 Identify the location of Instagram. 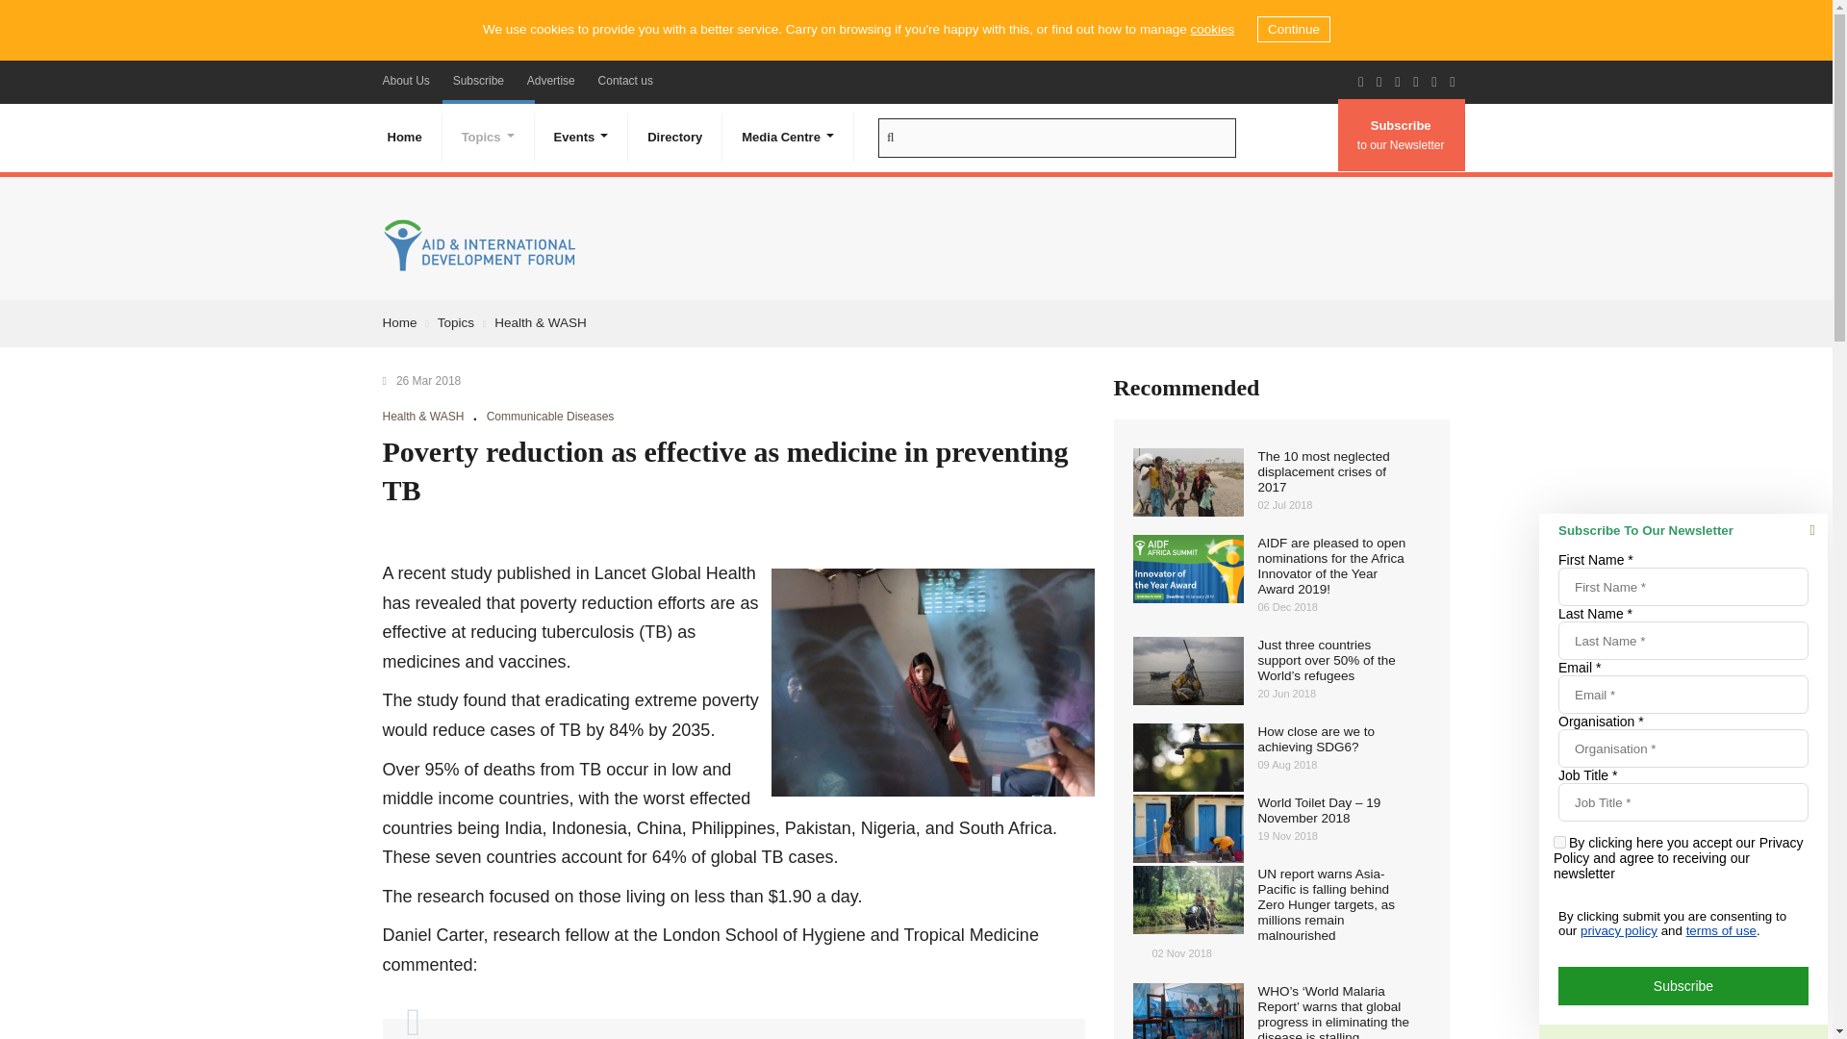
(1451, 81).